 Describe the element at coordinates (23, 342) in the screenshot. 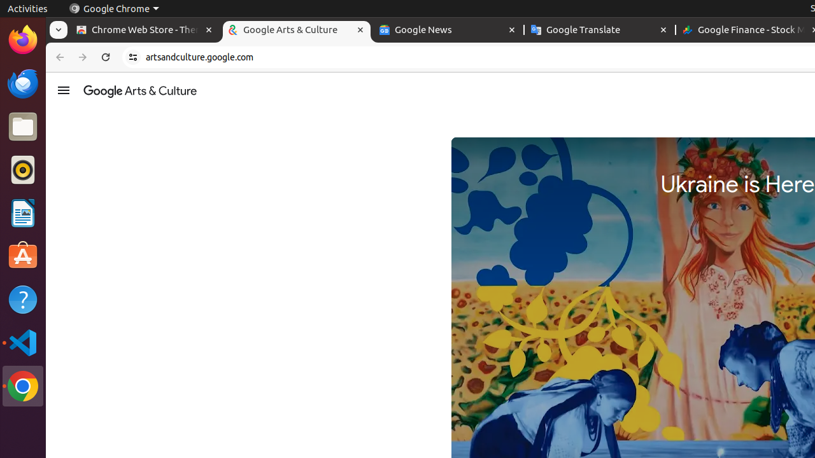

I see `Visual Studio Code` at that location.